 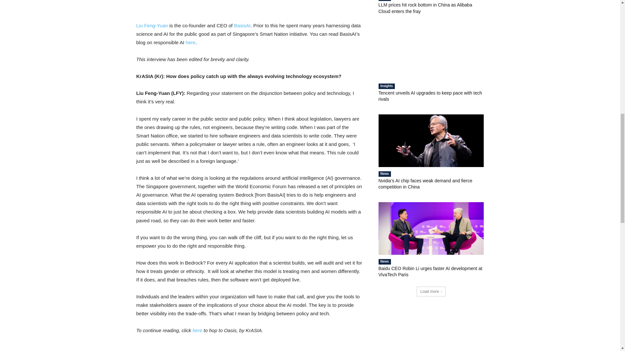 What do you see at coordinates (152, 25) in the screenshot?
I see `Liu Feng-Yuan` at bounding box center [152, 25].